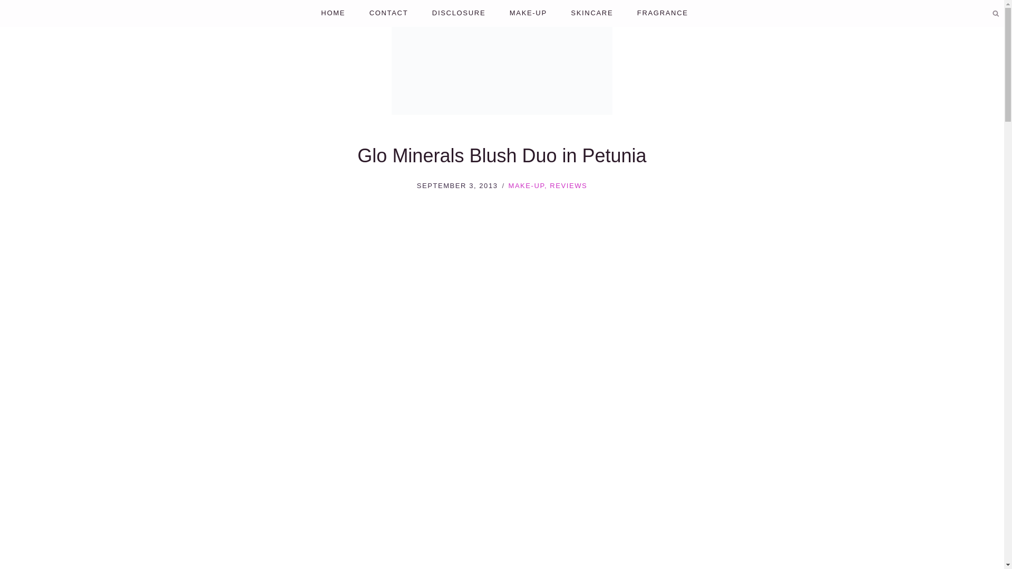  I want to click on MAKE-UP, so click(528, 13).